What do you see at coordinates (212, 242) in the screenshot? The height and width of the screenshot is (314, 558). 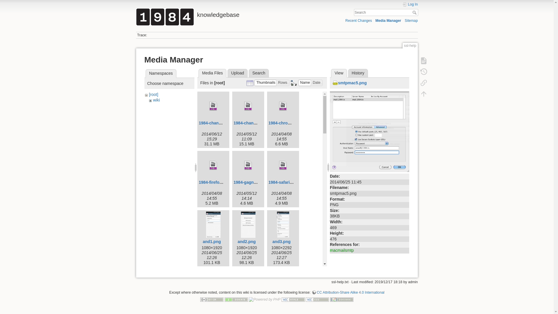 I see `and1.png` at bounding box center [212, 242].